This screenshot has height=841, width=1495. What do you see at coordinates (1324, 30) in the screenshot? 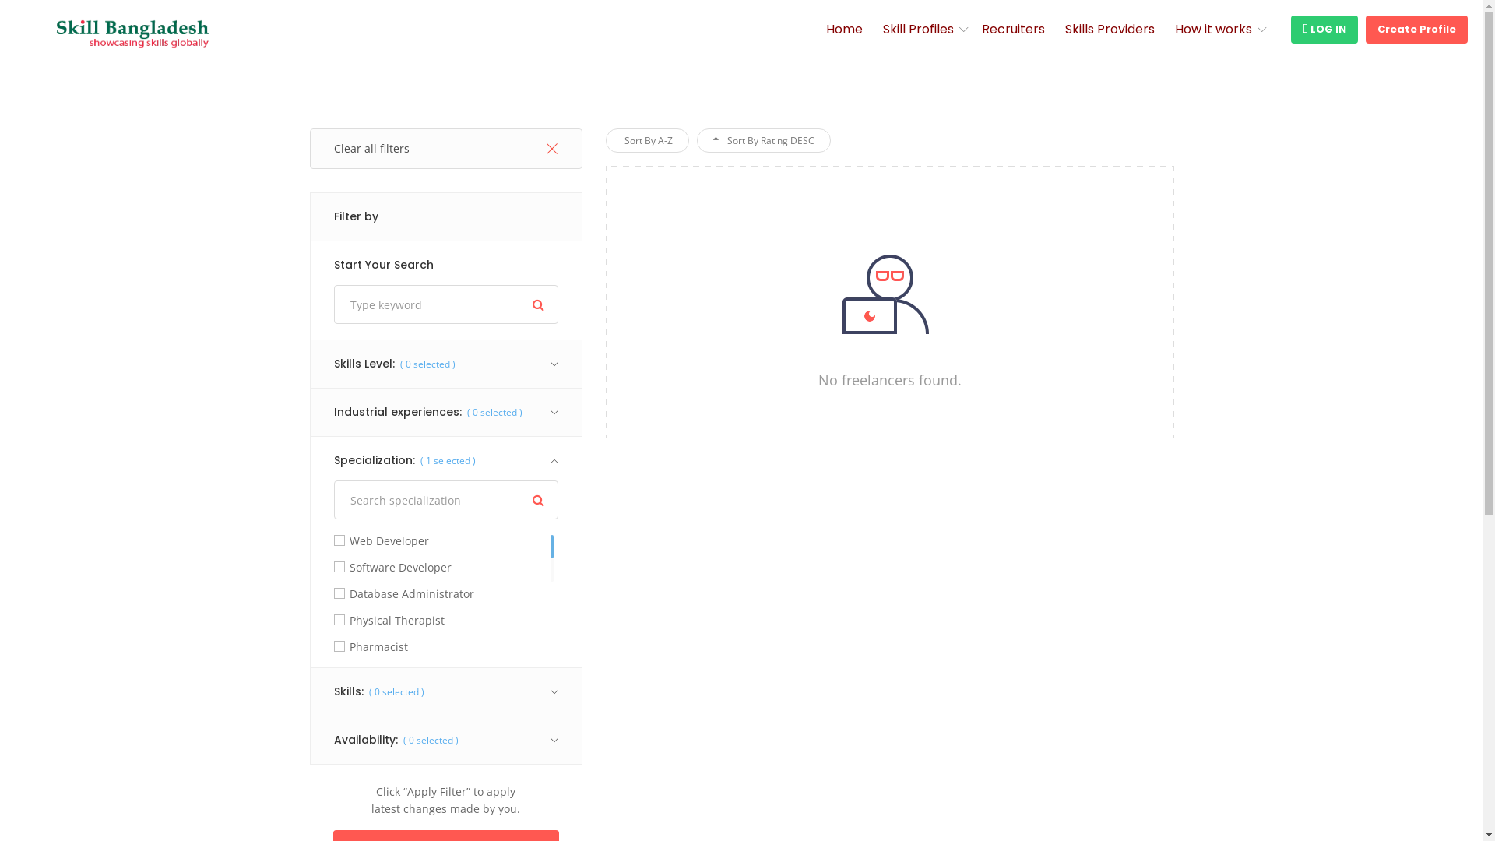
I see ` LOG IN` at bounding box center [1324, 30].